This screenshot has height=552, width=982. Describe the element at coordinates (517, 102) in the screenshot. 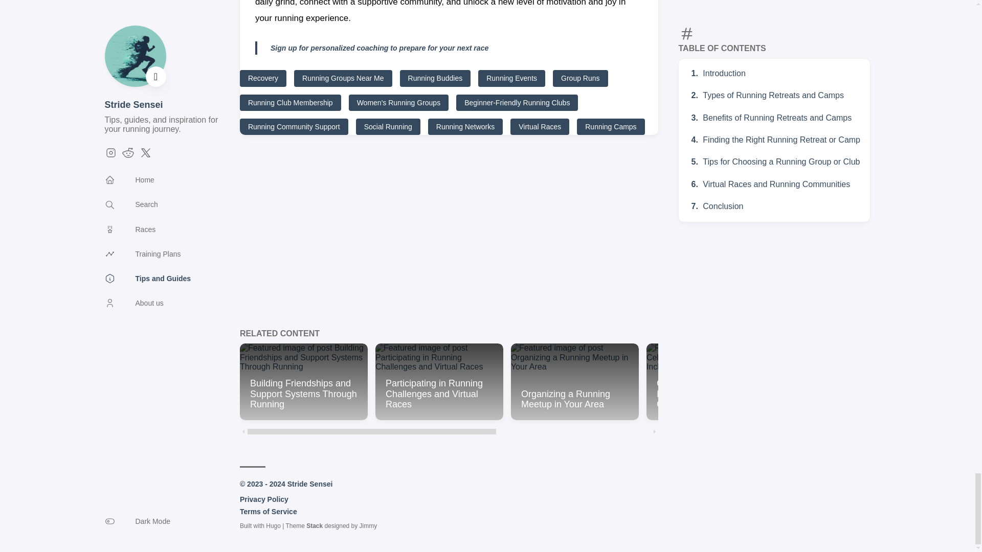

I see `Beginner-Friendly Running Clubs` at that location.